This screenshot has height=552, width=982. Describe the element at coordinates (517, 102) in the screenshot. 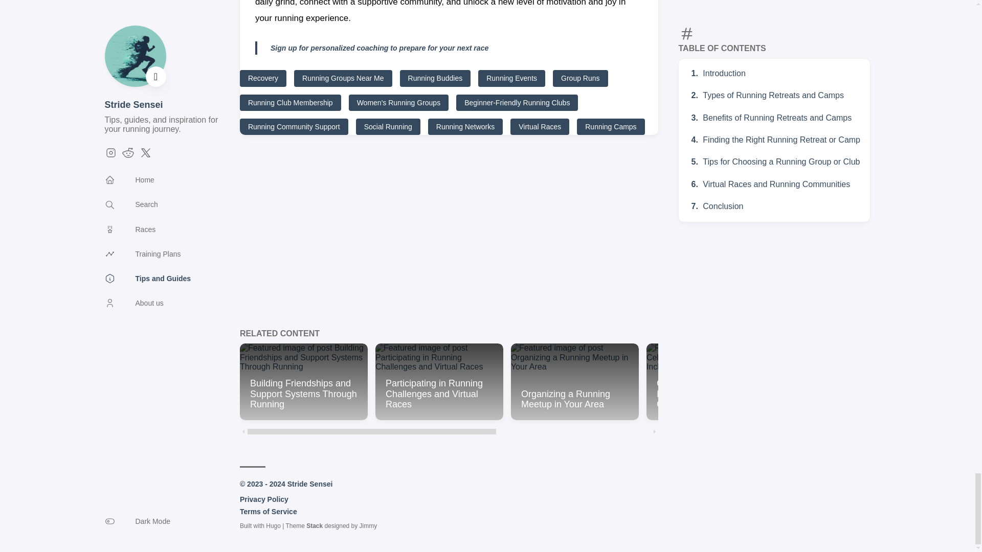

I see `Beginner-Friendly Running Clubs` at that location.